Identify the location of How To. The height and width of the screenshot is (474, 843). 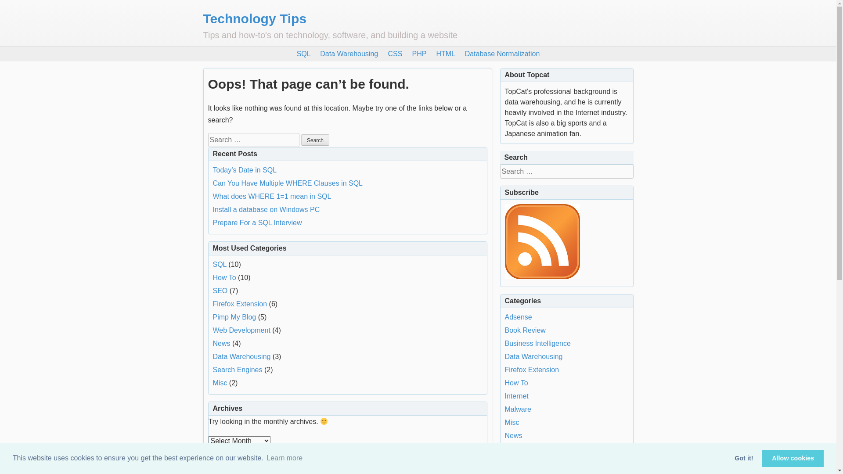
(224, 277).